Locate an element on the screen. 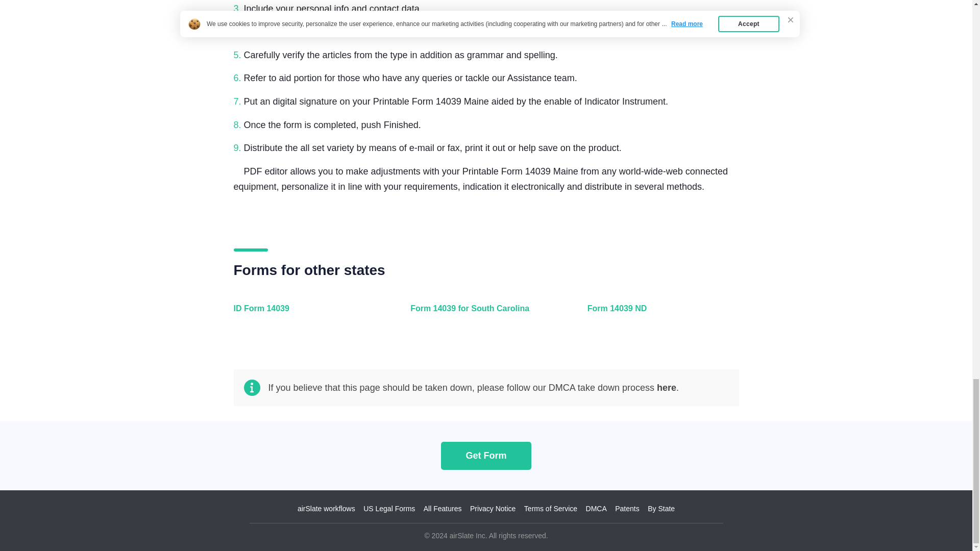 The height and width of the screenshot is (551, 980). DMCA is located at coordinates (596, 509).